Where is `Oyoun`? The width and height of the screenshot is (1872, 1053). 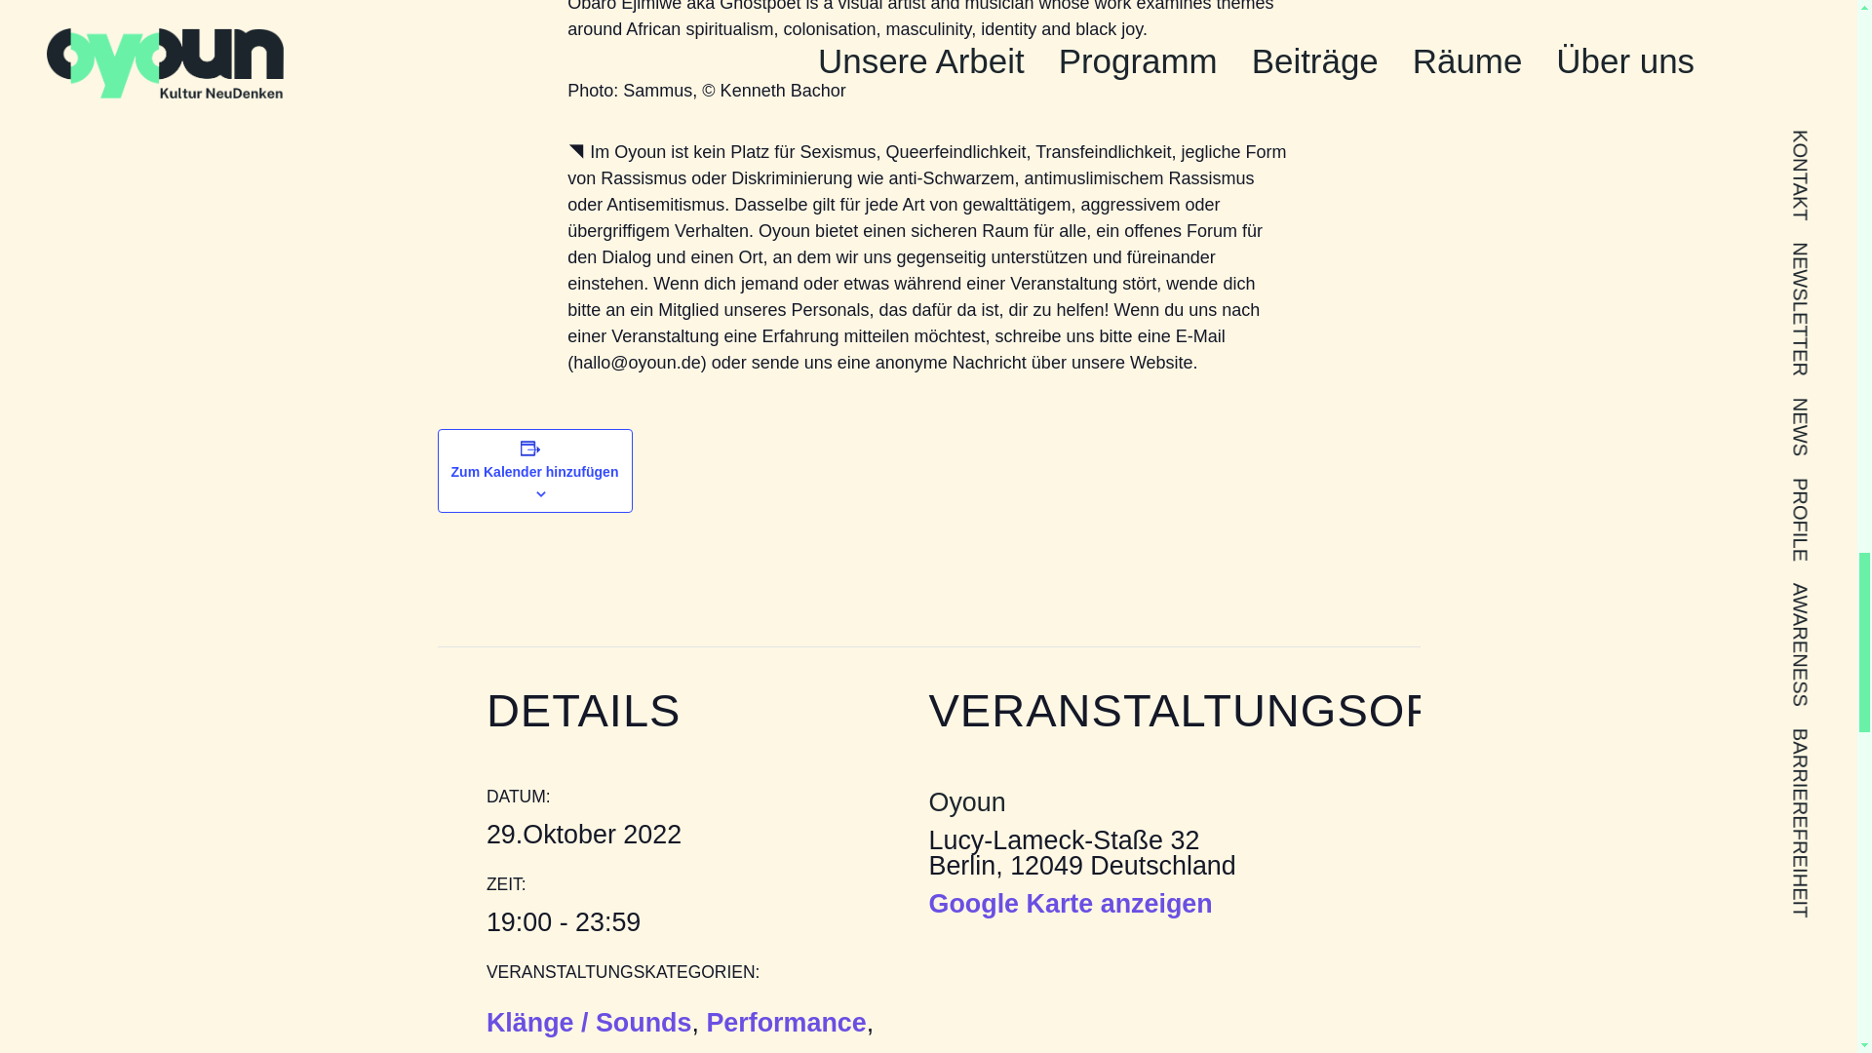
Oyoun is located at coordinates (967, 803).